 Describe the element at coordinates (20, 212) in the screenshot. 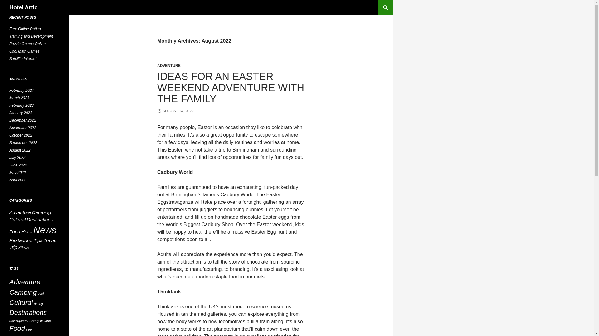

I see `Adventure` at that location.